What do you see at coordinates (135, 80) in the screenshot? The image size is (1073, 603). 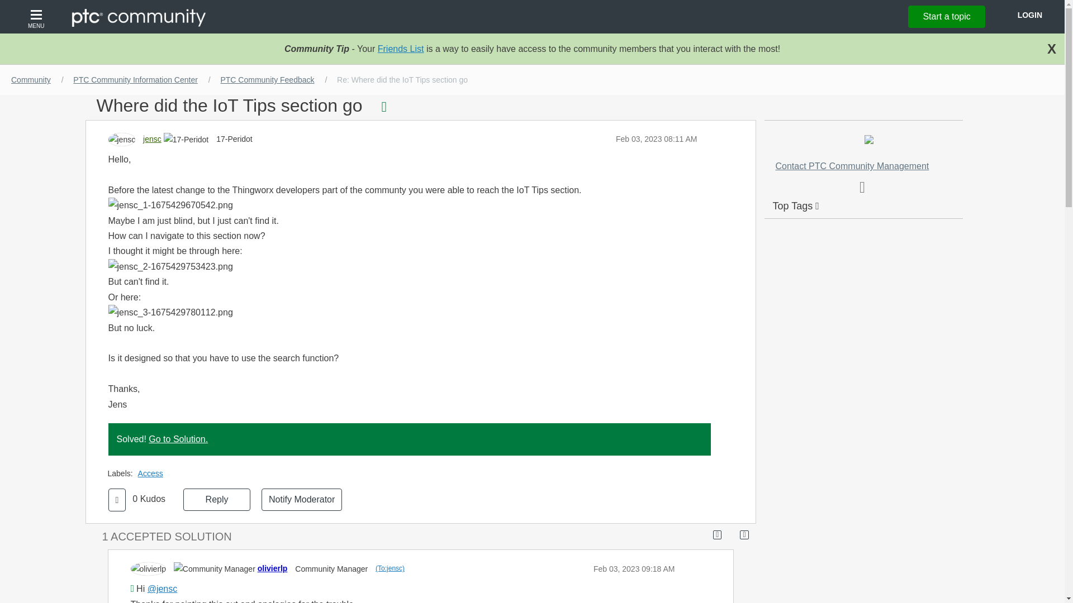 I see `PTC Community Information Center` at bounding box center [135, 80].